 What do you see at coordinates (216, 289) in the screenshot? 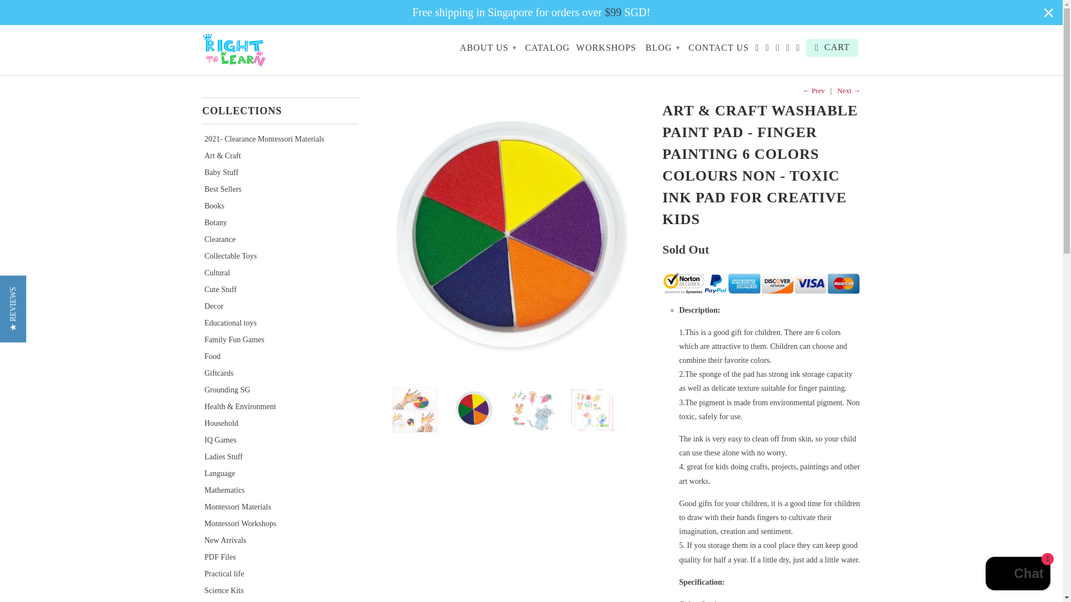
I see `Cute Stuff` at bounding box center [216, 289].